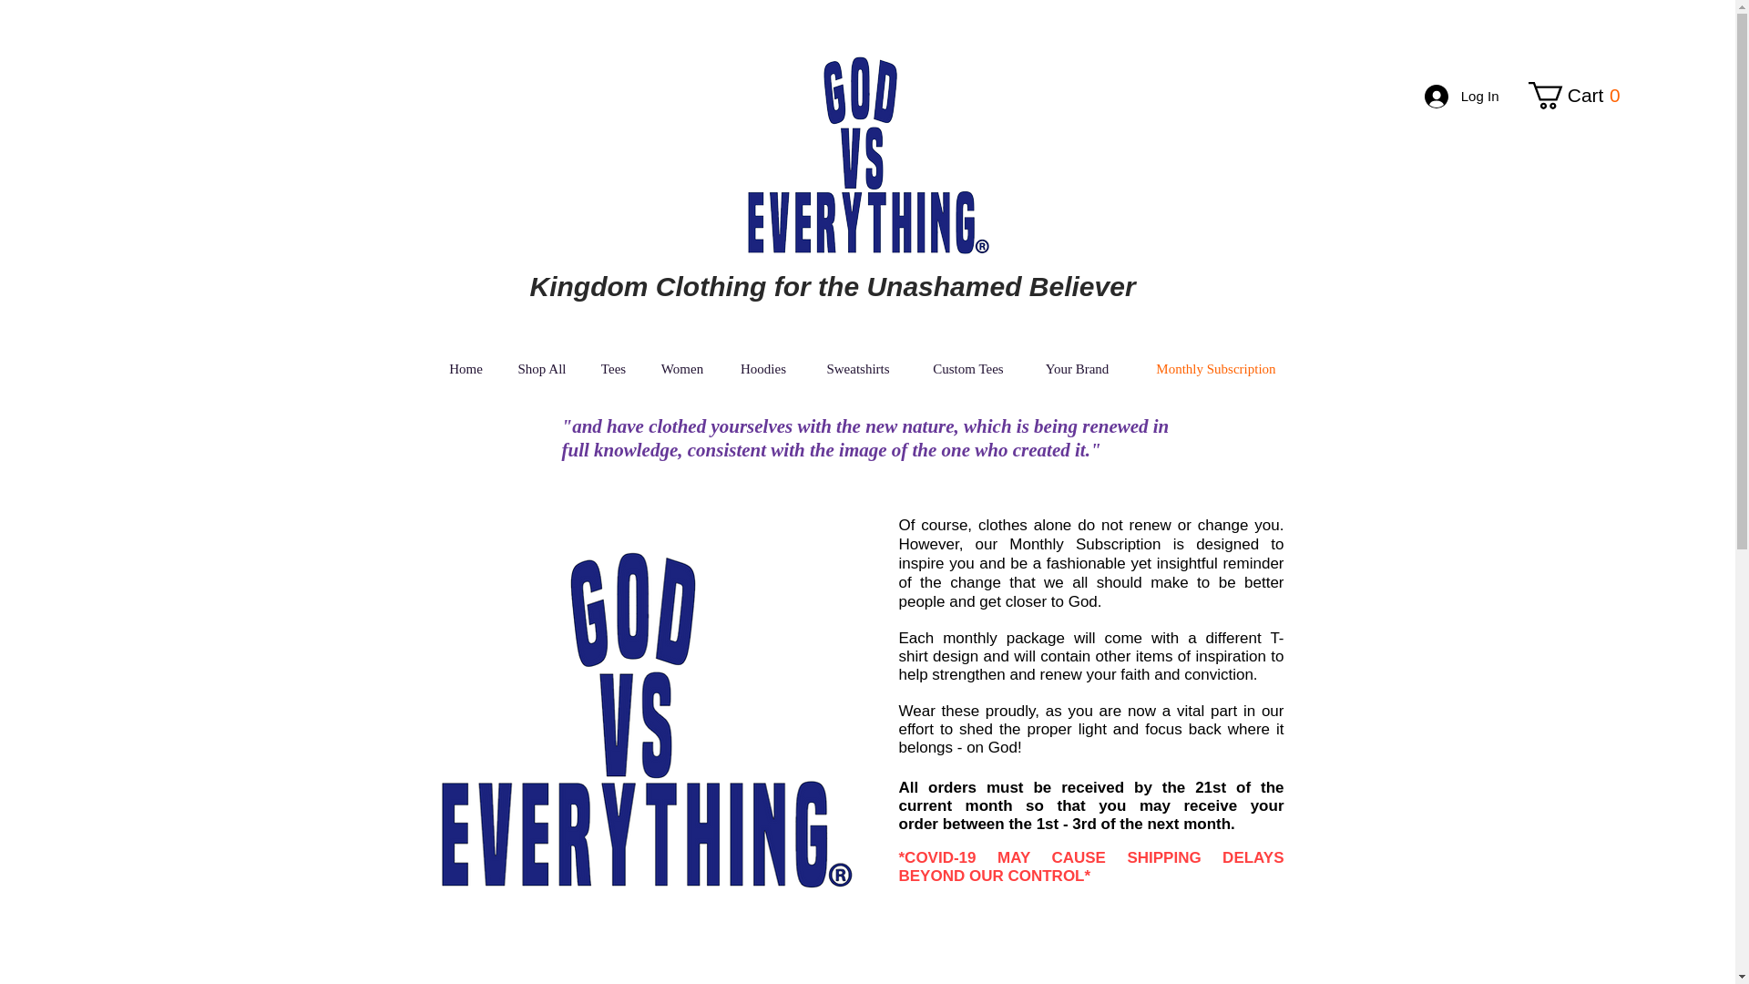 This screenshot has width=1749, height=984. Describe the element at coordinates (465, 369) in the screenshot. I see `Tees` at that location.